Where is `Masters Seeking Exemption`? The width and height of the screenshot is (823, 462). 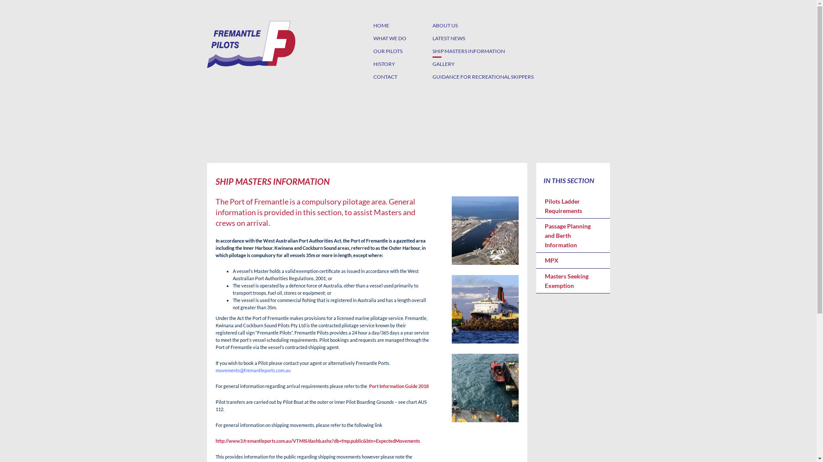
Masters Seeking Exemption is located at coordinates (573, 281).